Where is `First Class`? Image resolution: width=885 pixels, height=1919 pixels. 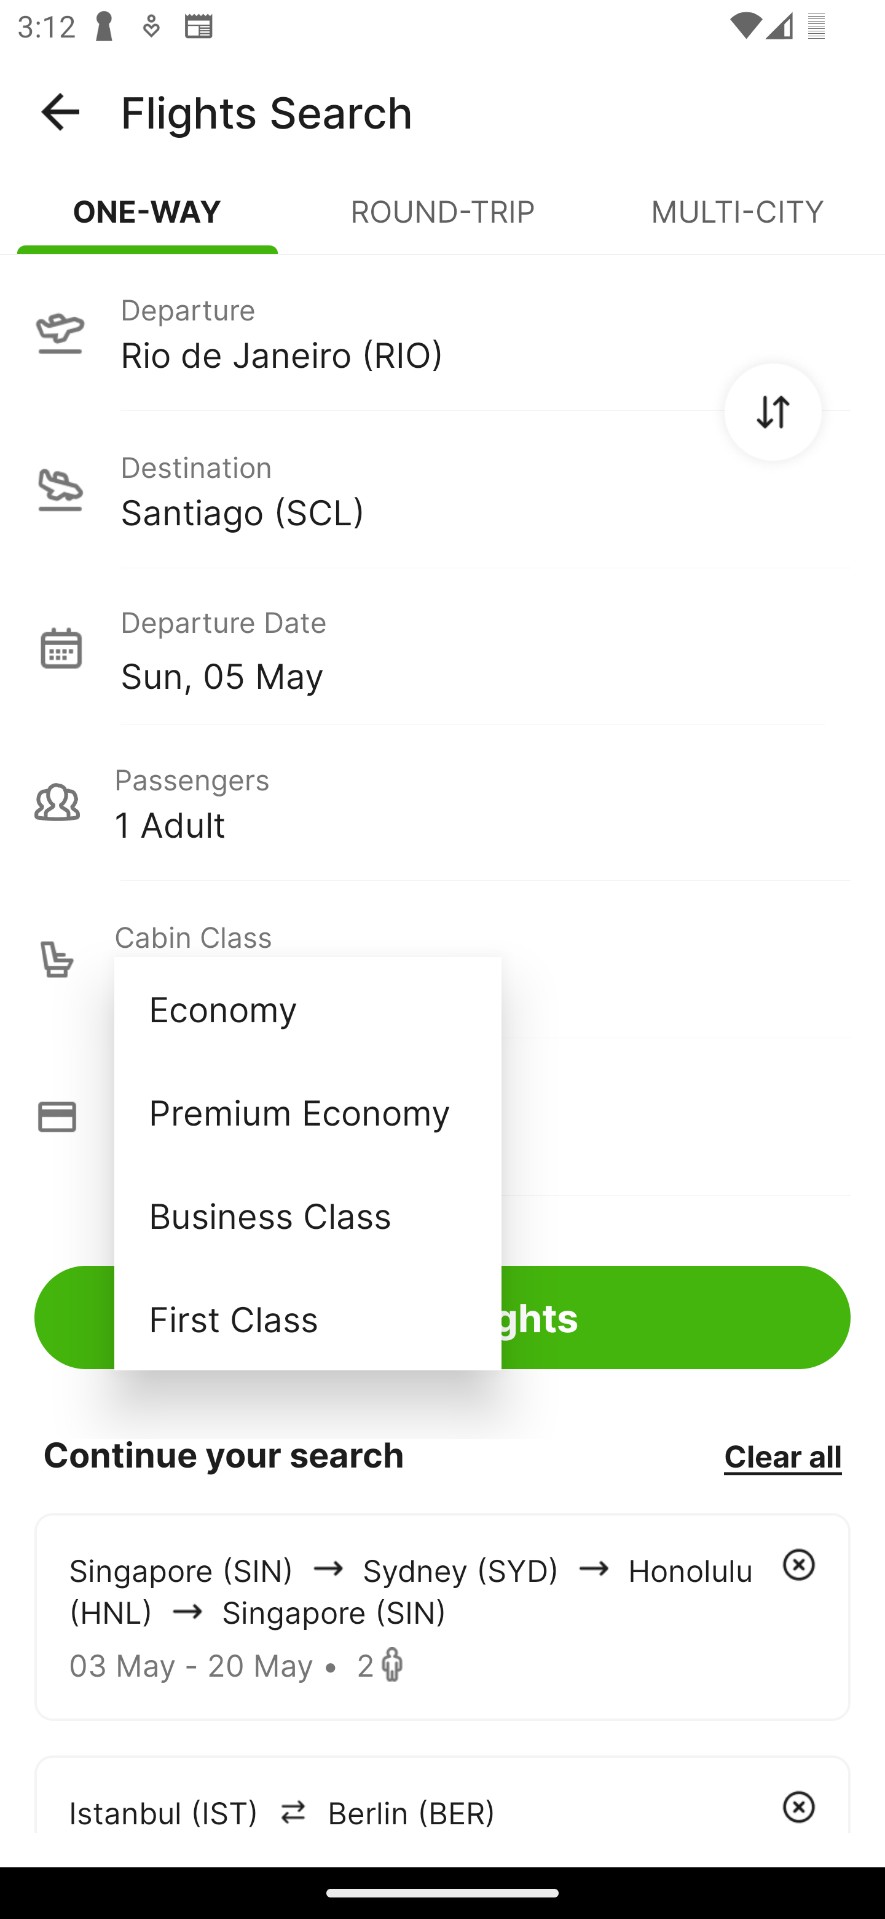
First Class is located at coordinates (307, 1318).